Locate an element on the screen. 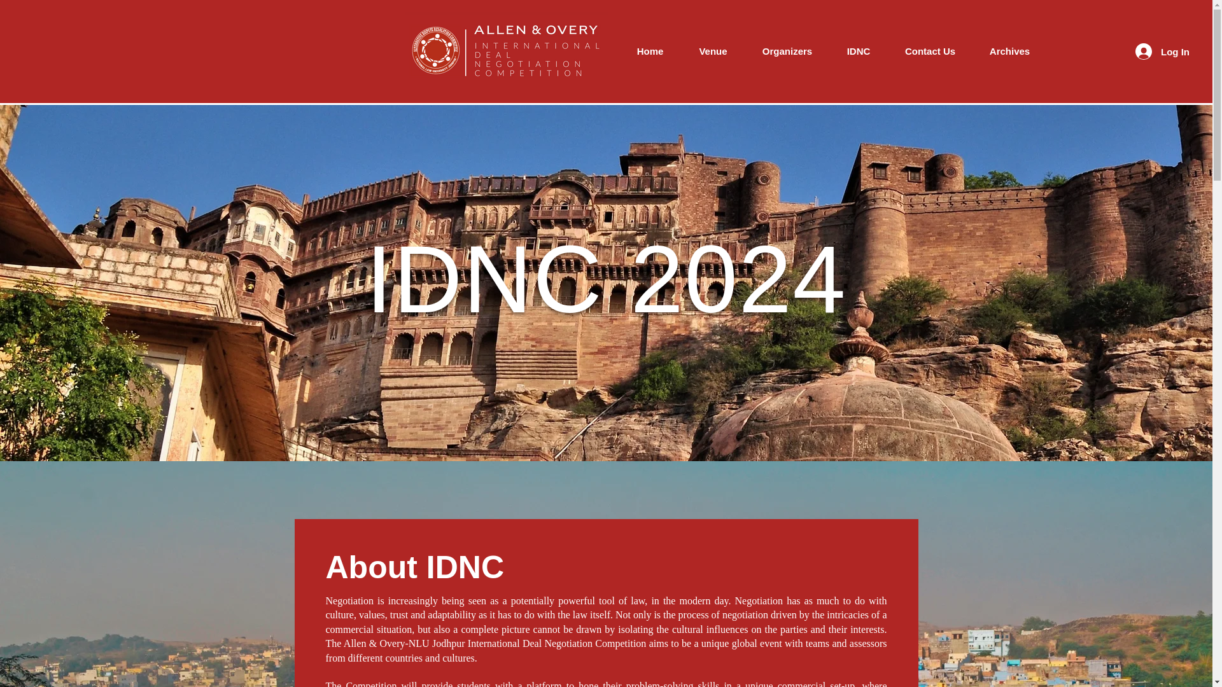  IDNC is located at coordinates (858, 51).